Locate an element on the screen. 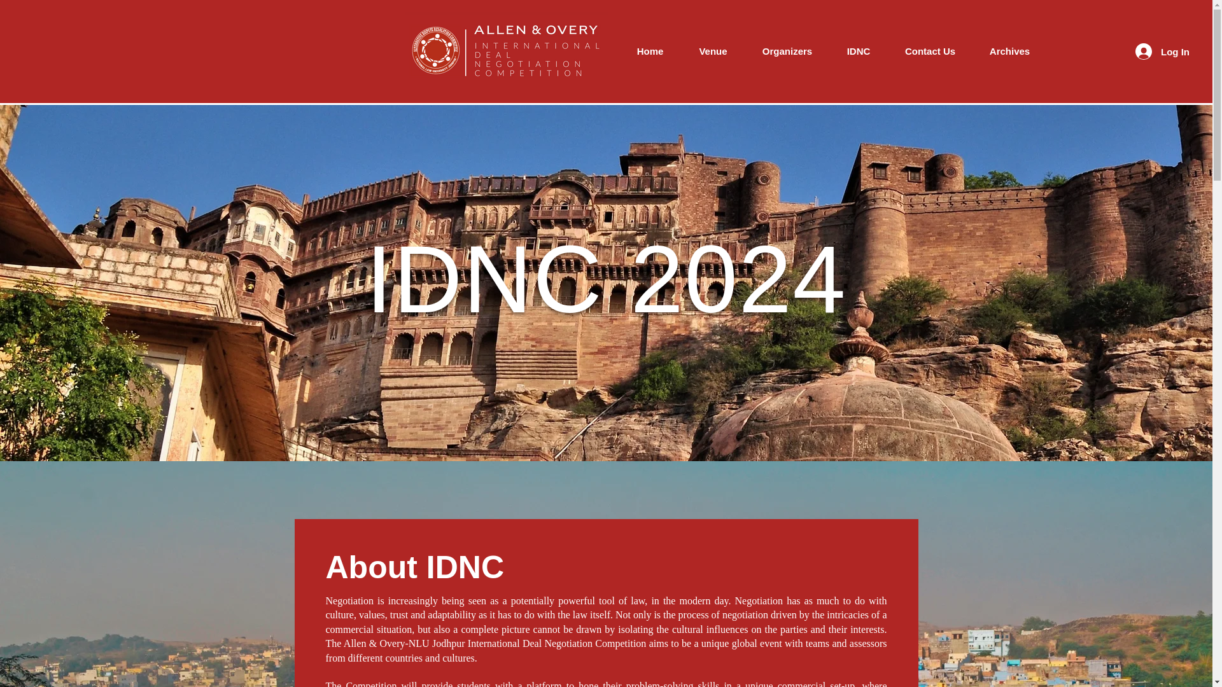  IDNC is located at coordinates (858, 51).